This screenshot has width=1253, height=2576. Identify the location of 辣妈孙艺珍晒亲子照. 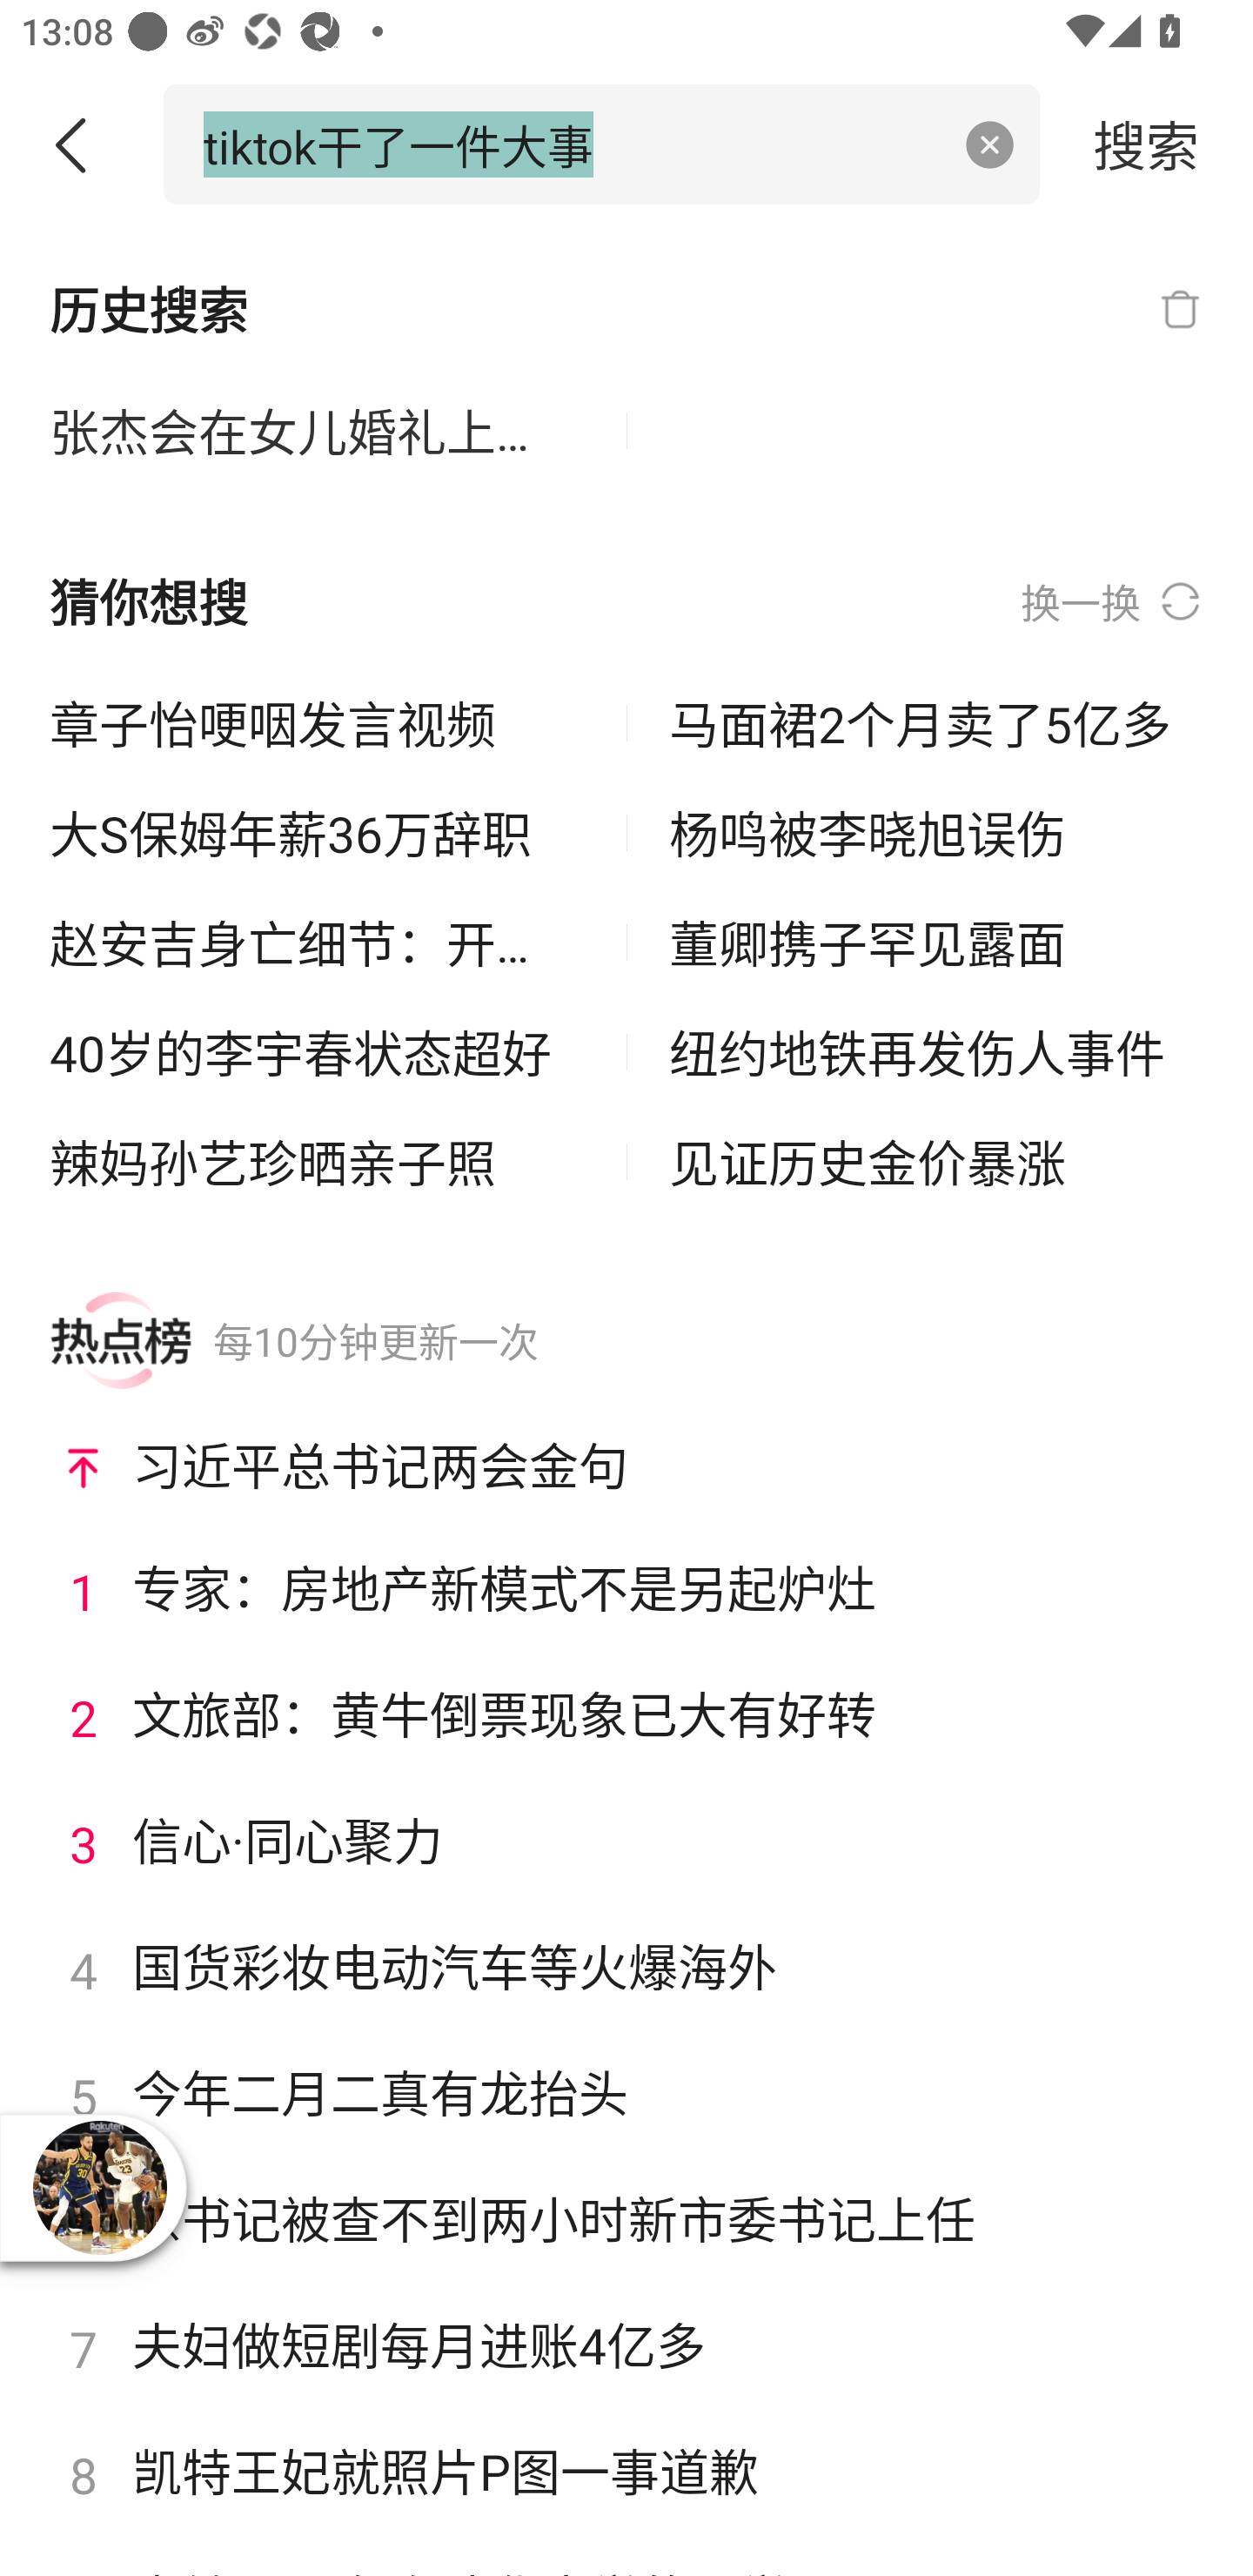
(317, 1161).